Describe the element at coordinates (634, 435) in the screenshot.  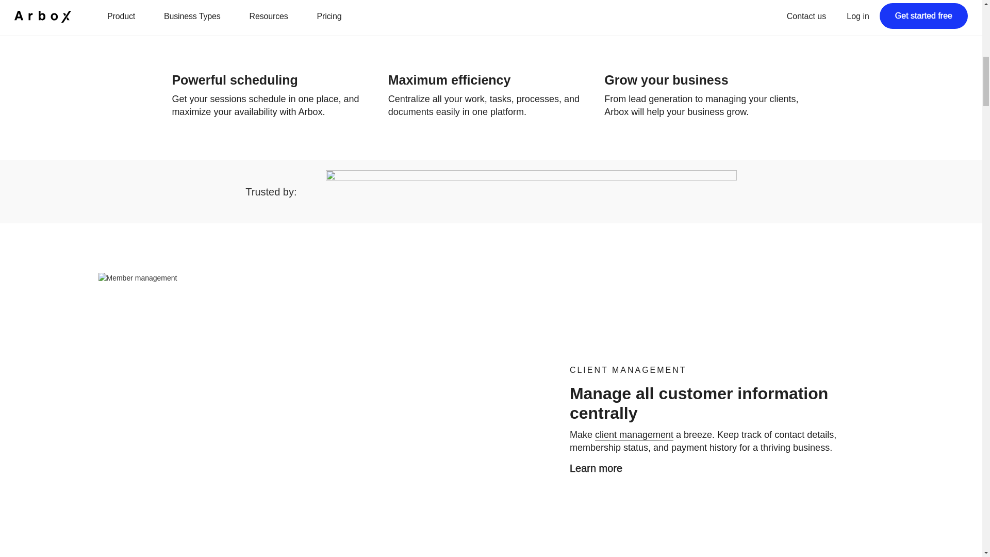
I see `Client management` at that location.